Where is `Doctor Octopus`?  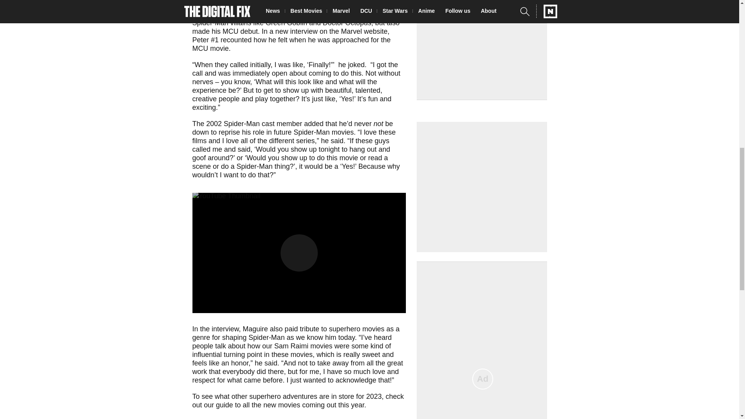 Doctor Octopus is located at coordinates (347, 23).